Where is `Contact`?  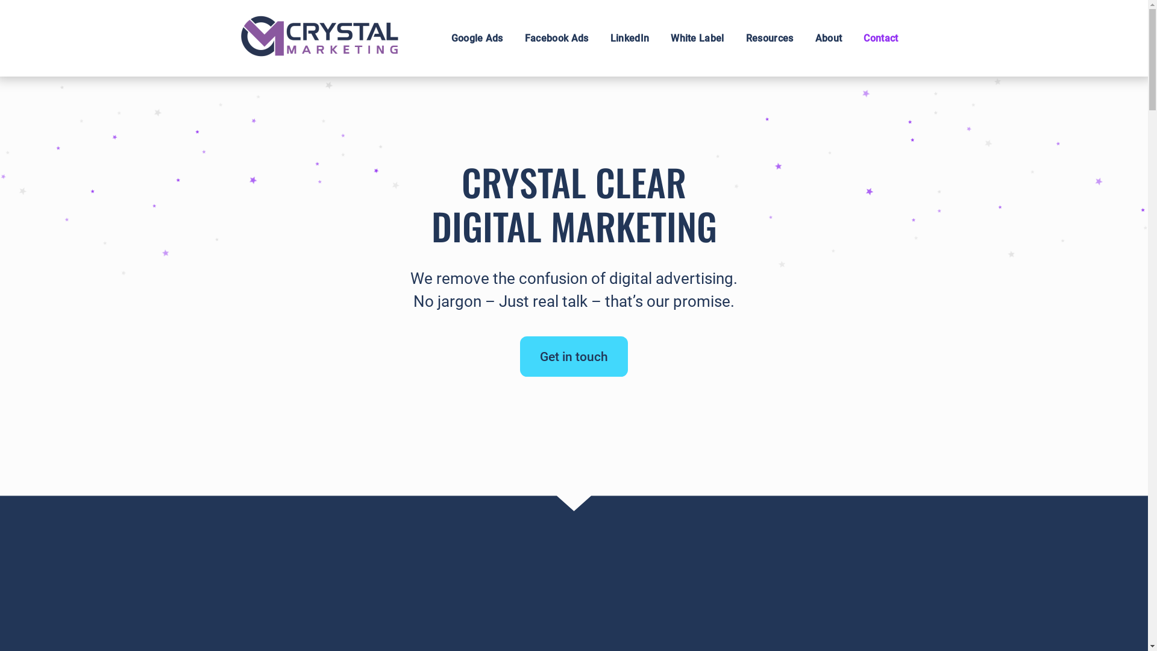
Contact is located at coordinates (881, 39).